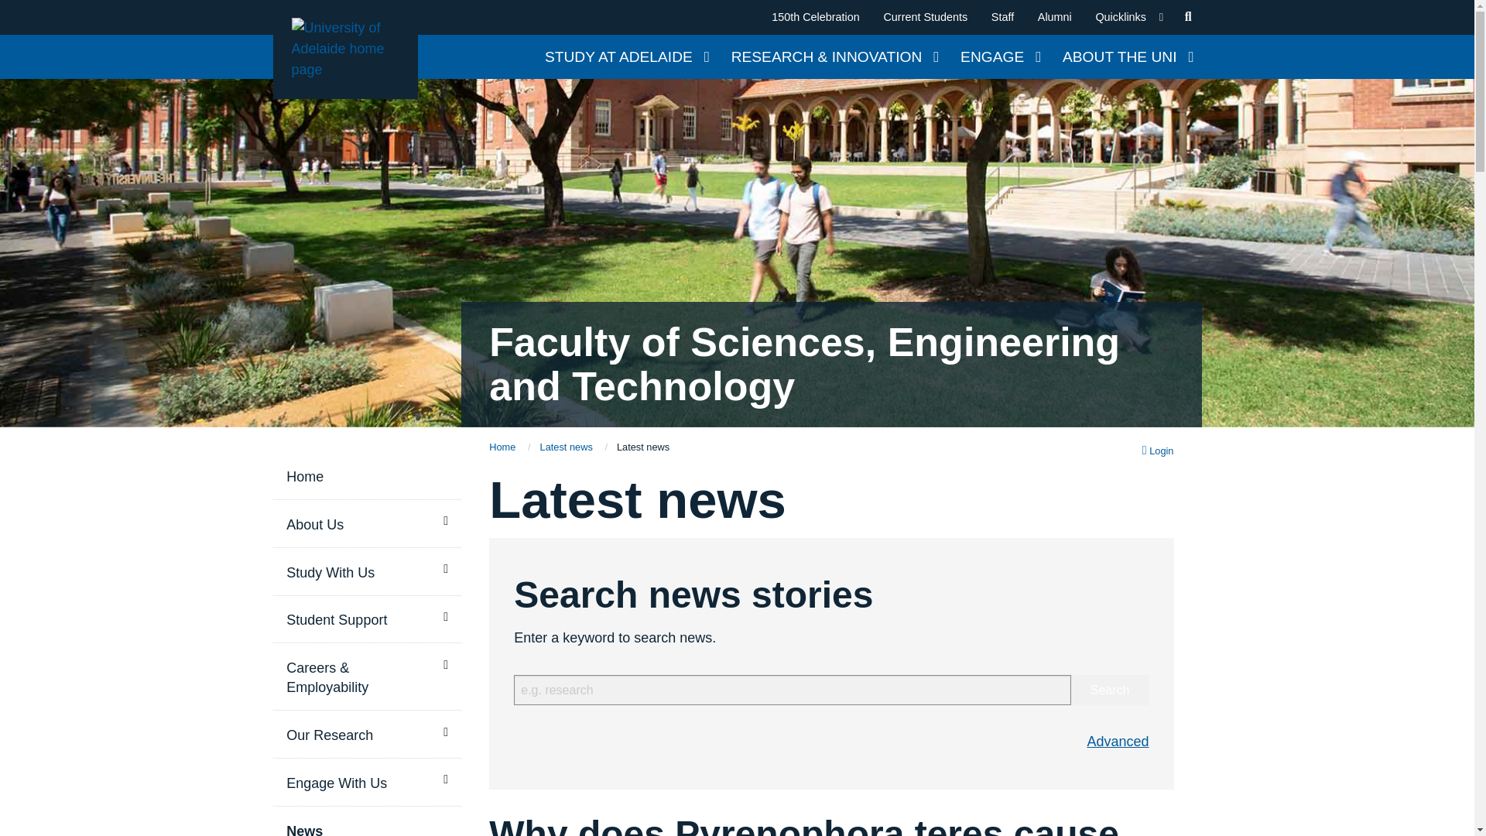 Image resolution: width=1486 pixels, height=836 pixels. I want to click on Staff, so click(1002, 17).